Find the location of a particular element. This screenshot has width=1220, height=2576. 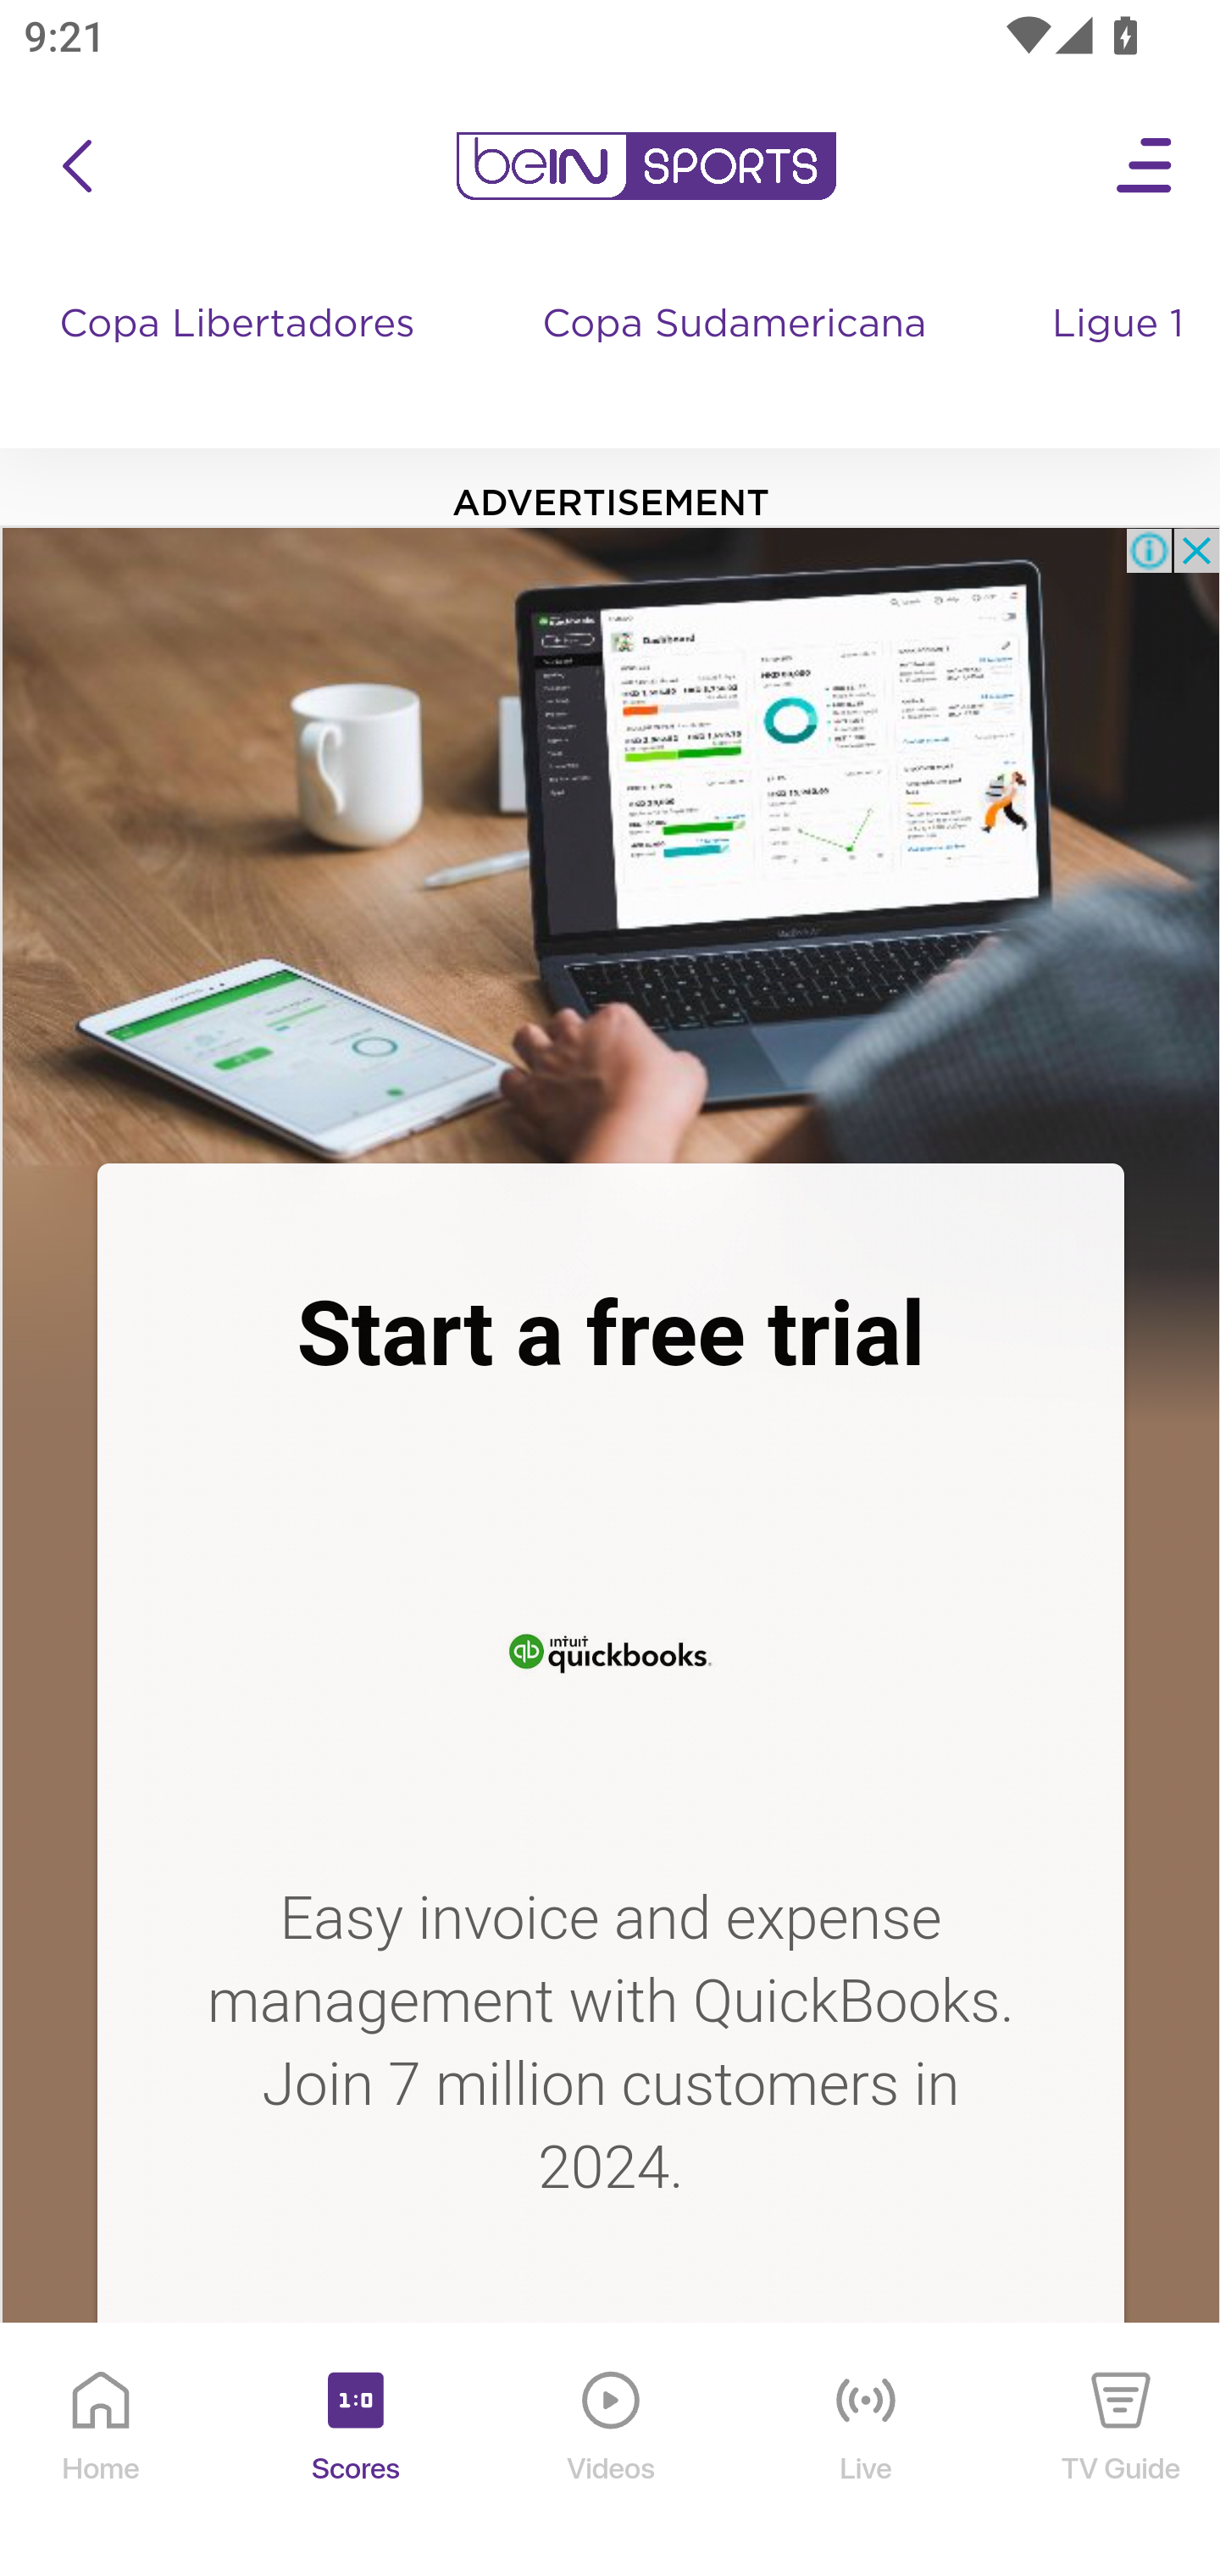

Copa Sudamericana is located at coordinates (737, 356).